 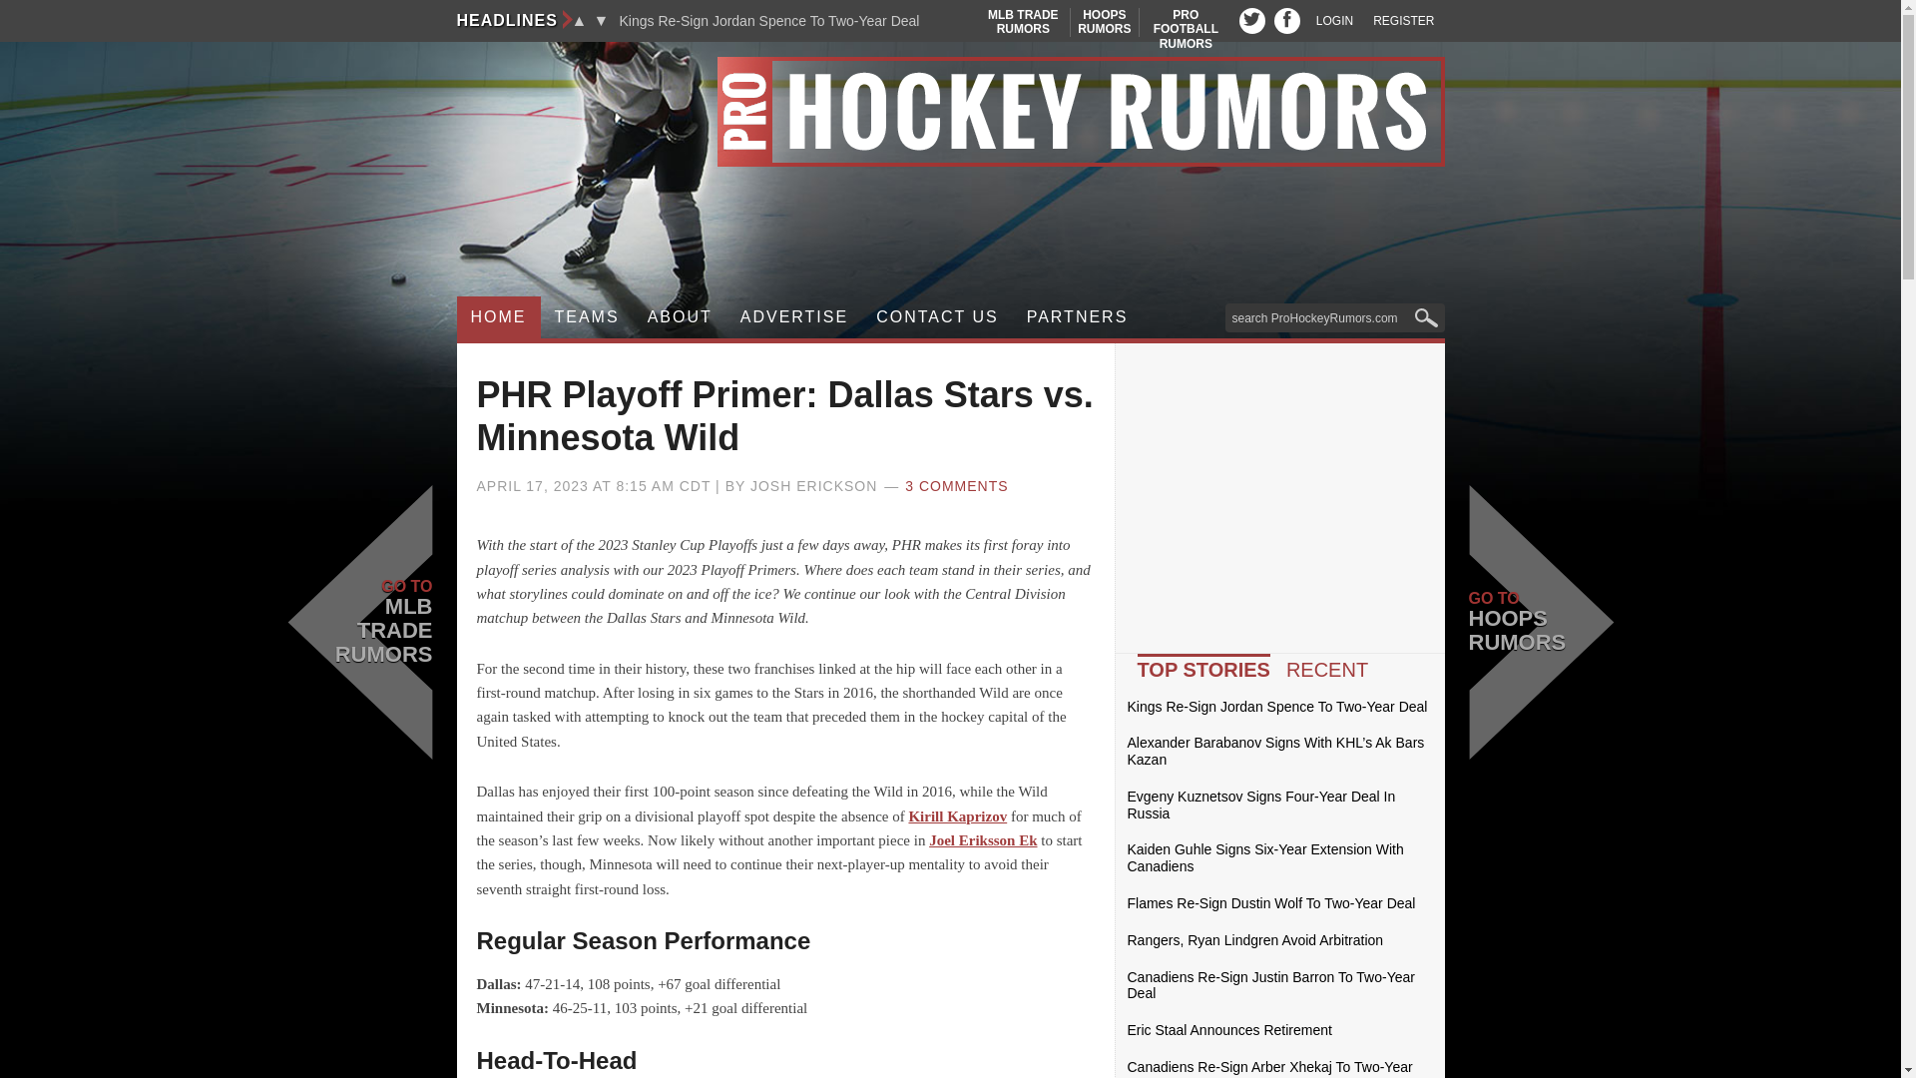 I want to click on Previous, so click(x=1251, y=20).